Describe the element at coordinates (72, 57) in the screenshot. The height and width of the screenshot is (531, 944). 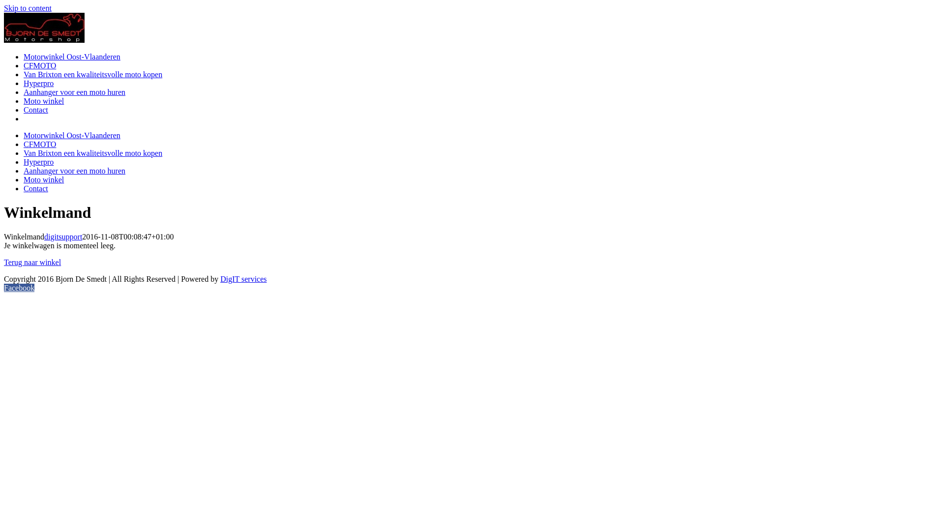
I see `Motorwinkel Oost-Vlaanderen` at that location.